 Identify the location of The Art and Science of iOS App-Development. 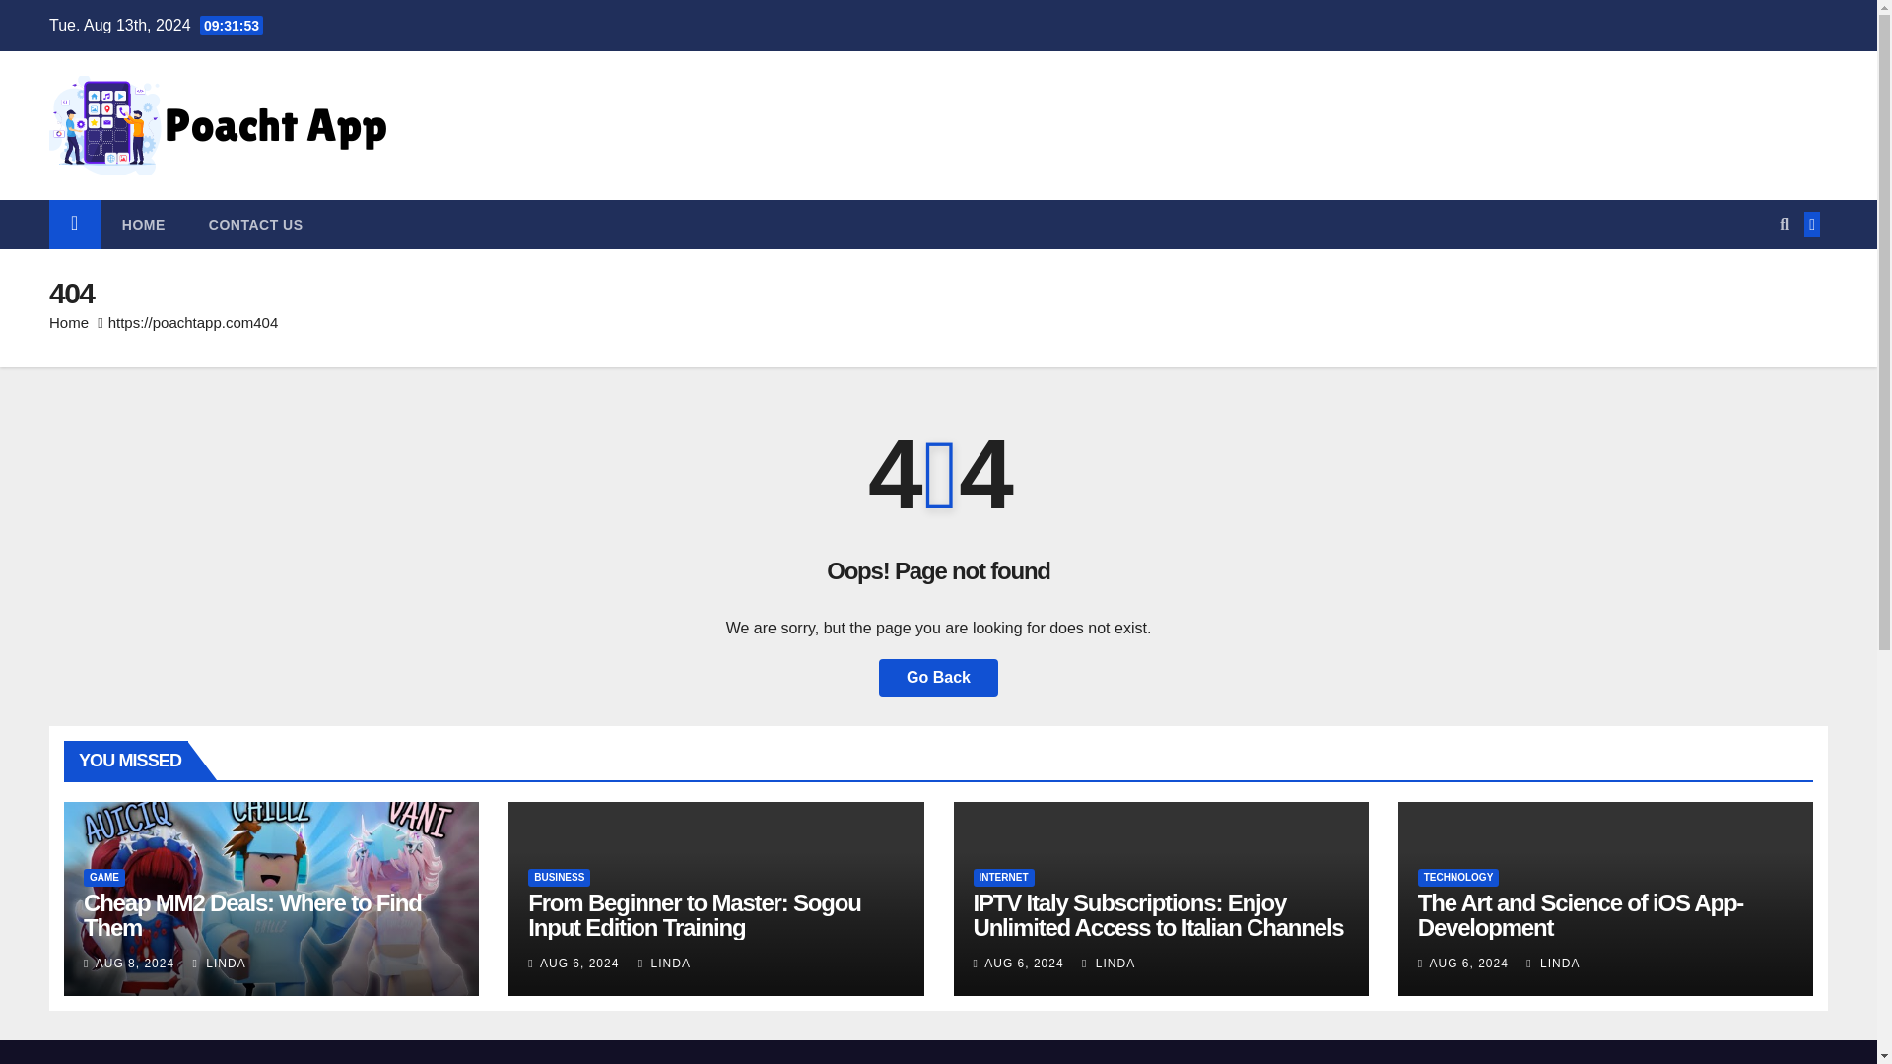
(1580, 914).